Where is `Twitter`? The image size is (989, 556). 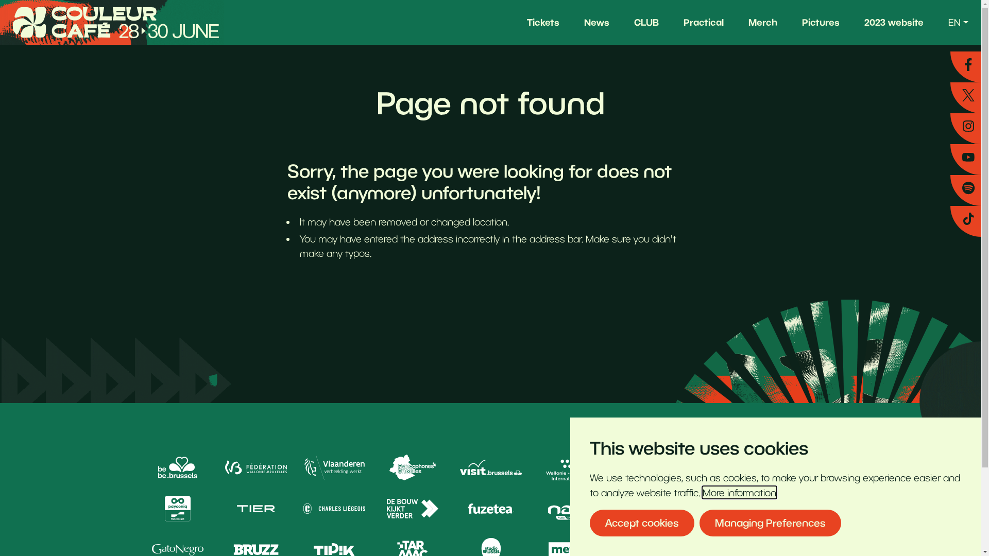 Twitter is located at coordinates (966, 98).